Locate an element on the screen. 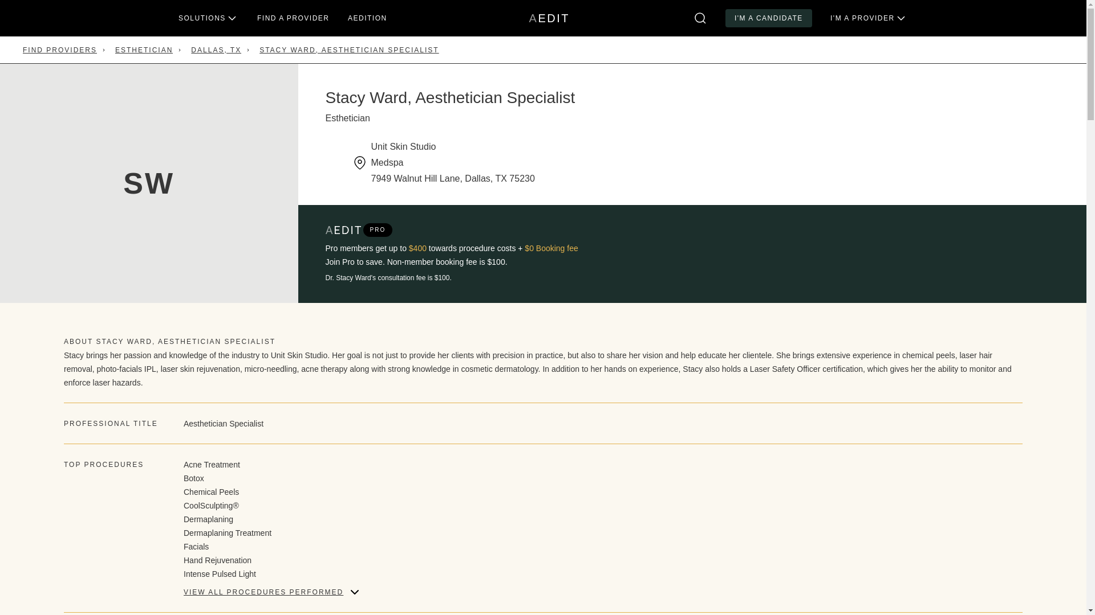 Image resolution: width=1095 pixels, height=615 pixels. FIND PROVIDERS is located at coordinates (216, 50).